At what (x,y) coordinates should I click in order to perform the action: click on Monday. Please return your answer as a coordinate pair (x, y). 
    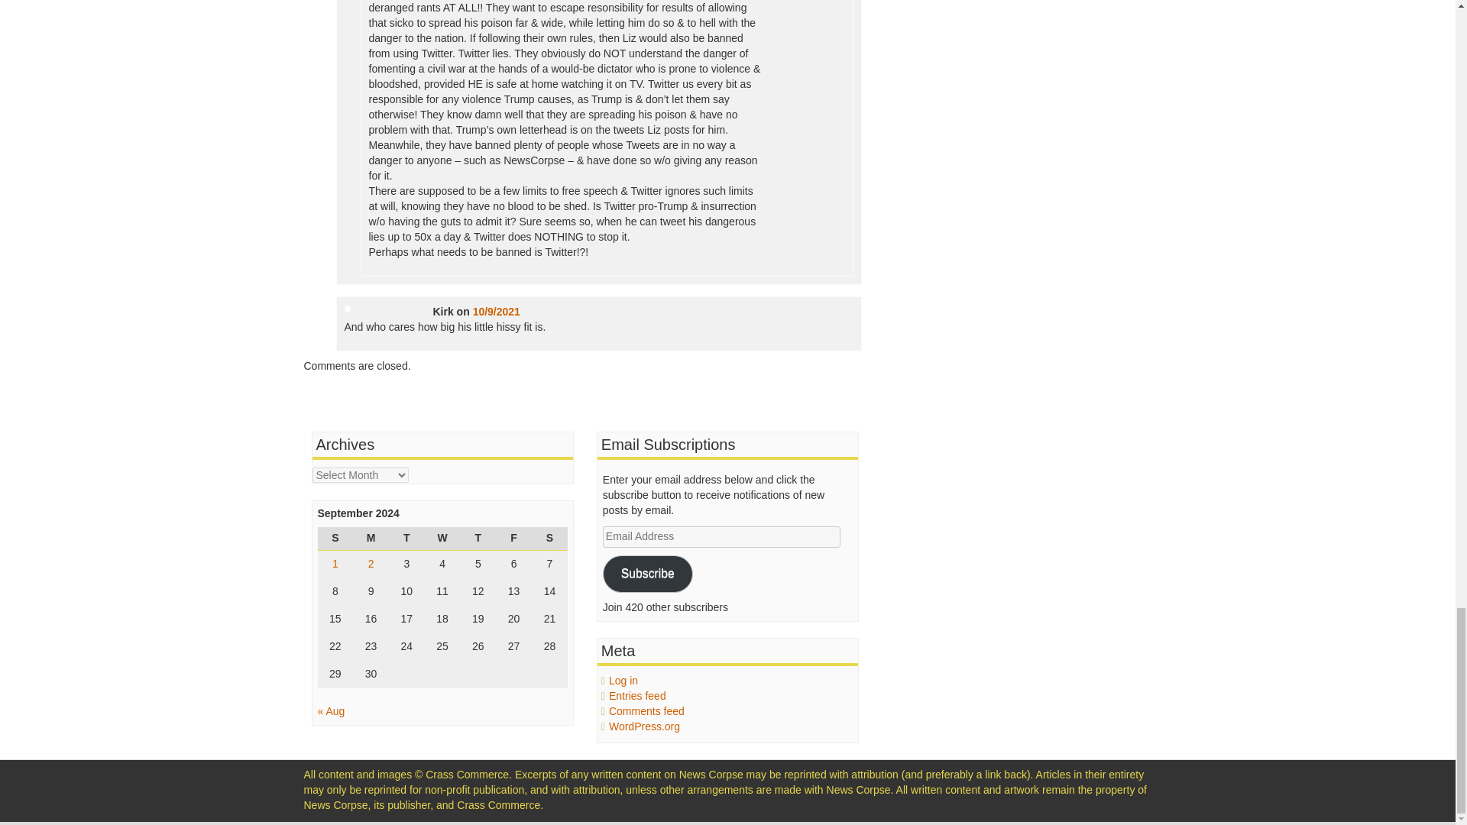
    Looking at the image, I should click on (371, 539).